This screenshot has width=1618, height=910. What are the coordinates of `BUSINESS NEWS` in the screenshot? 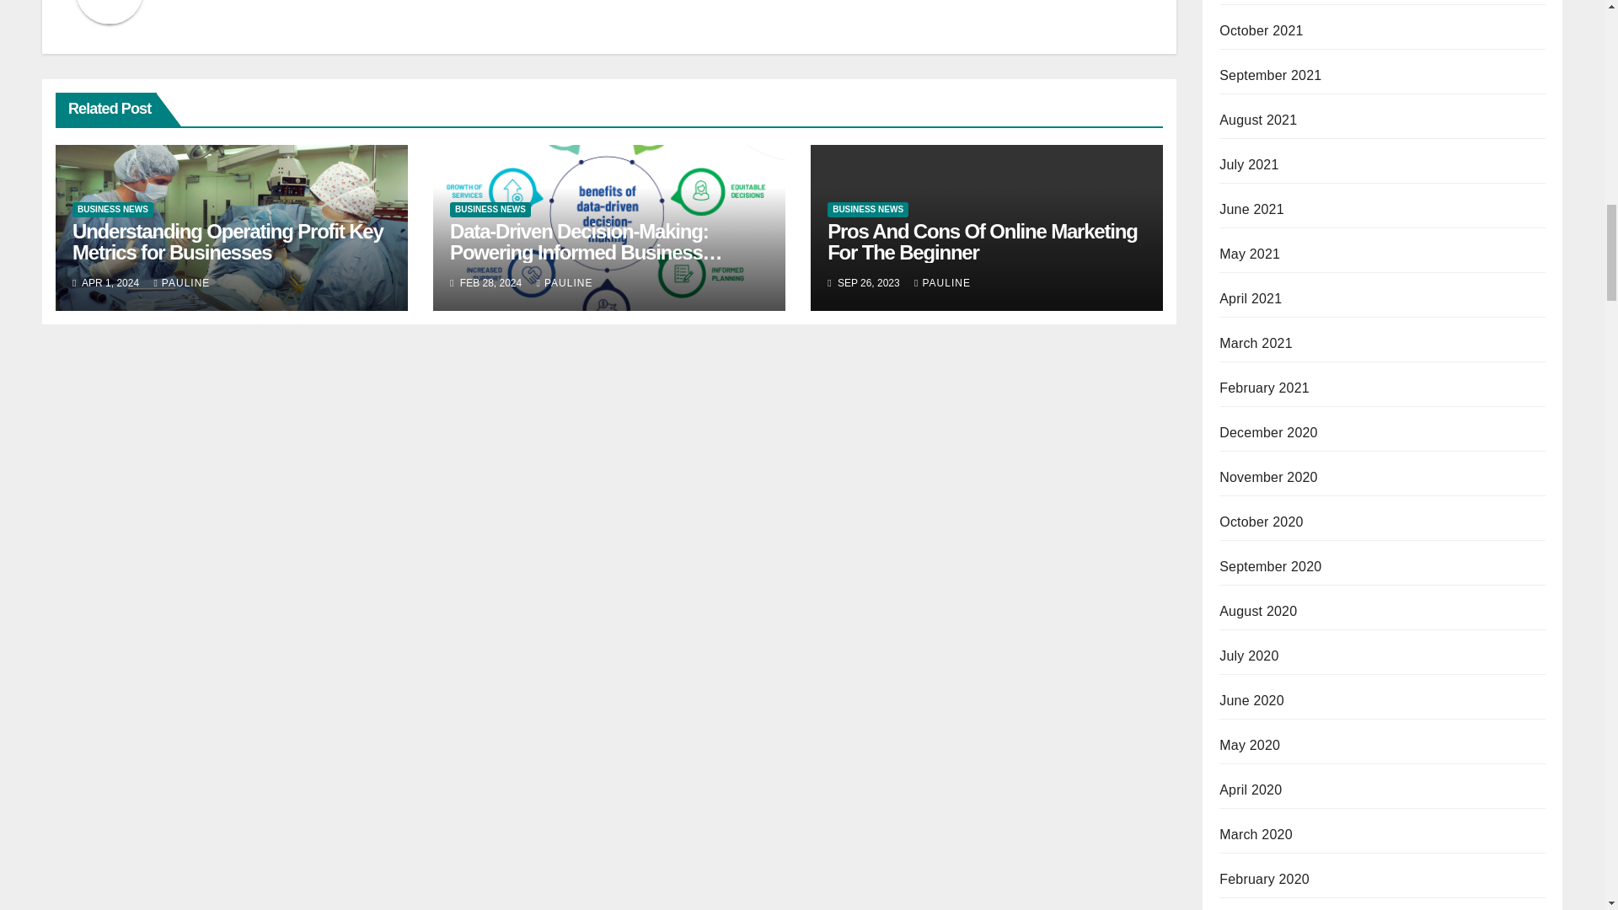 It's located at (867, 209).